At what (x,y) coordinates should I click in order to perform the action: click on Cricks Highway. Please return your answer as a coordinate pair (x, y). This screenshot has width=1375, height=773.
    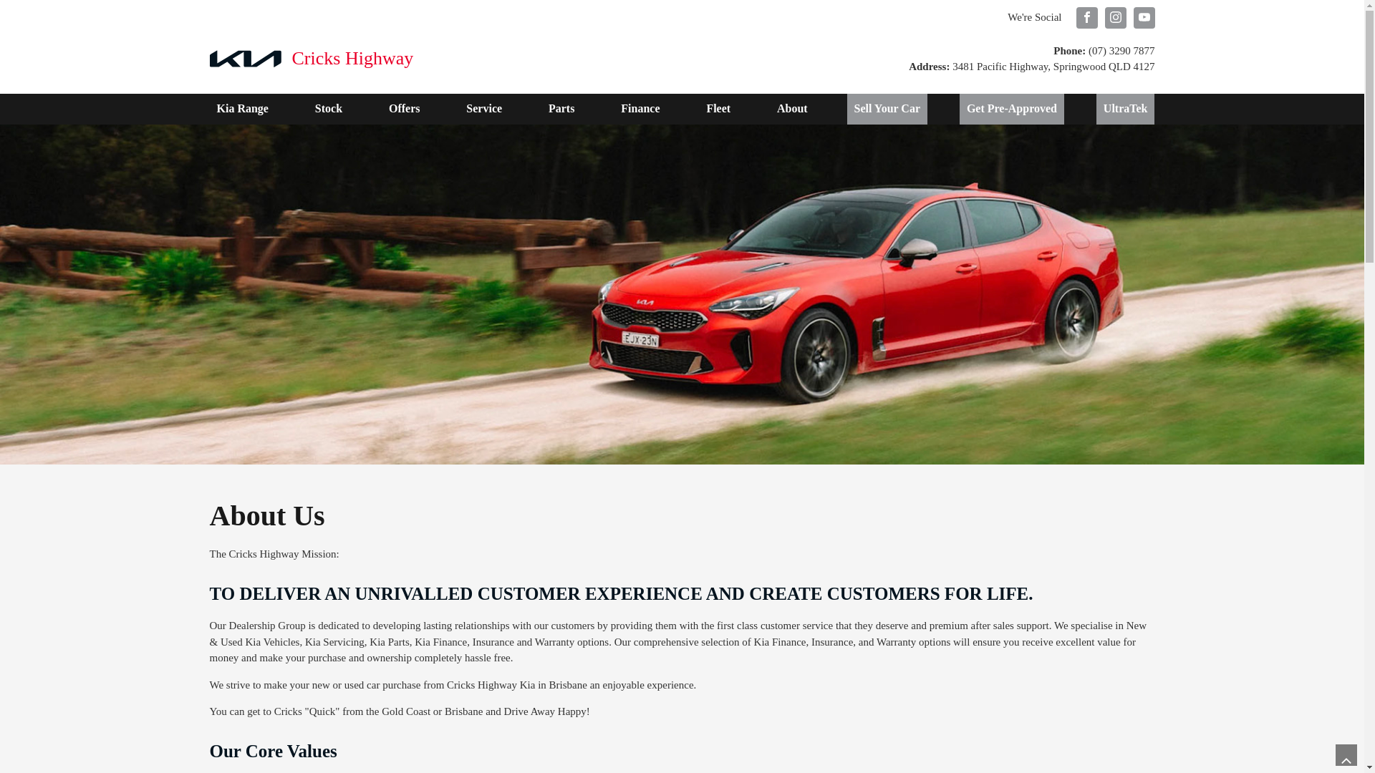
    Looking at the image, I should click on (311, 59).